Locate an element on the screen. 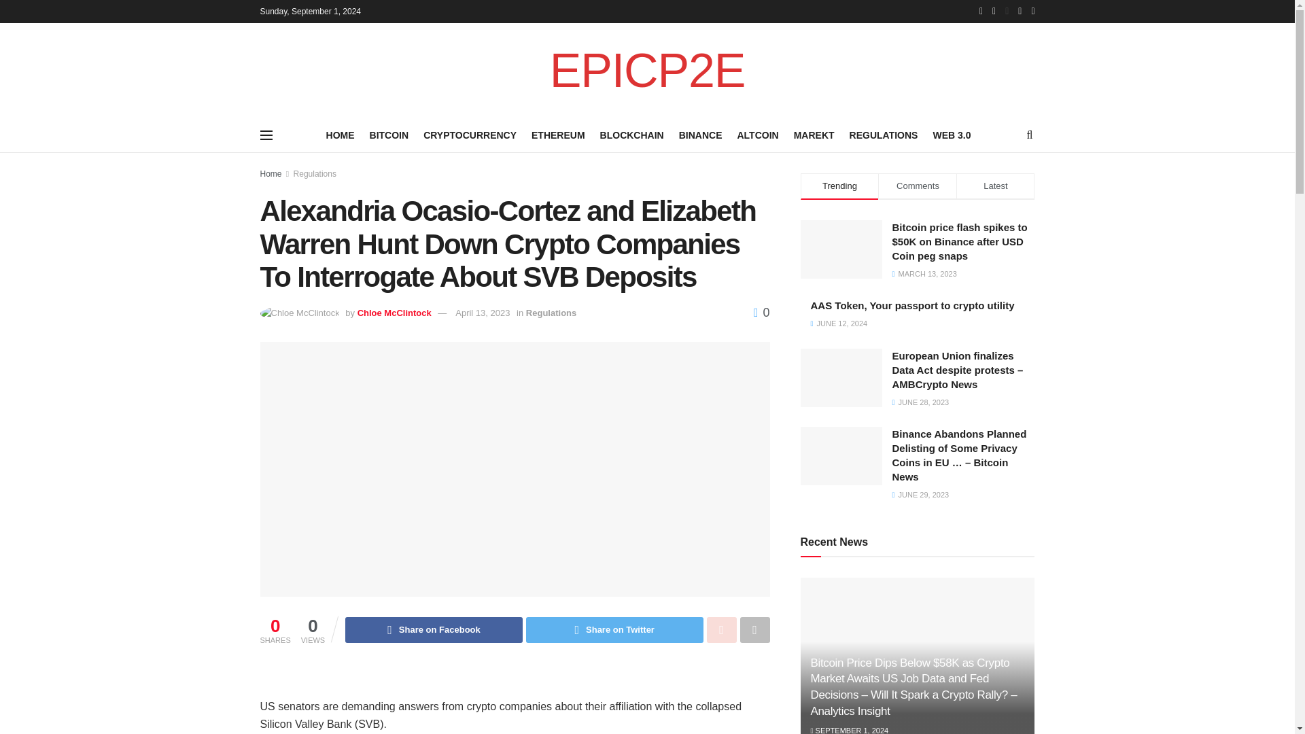 This screenshot has height=734, width=1305. BINANCE is located at coordinates (700, 135).